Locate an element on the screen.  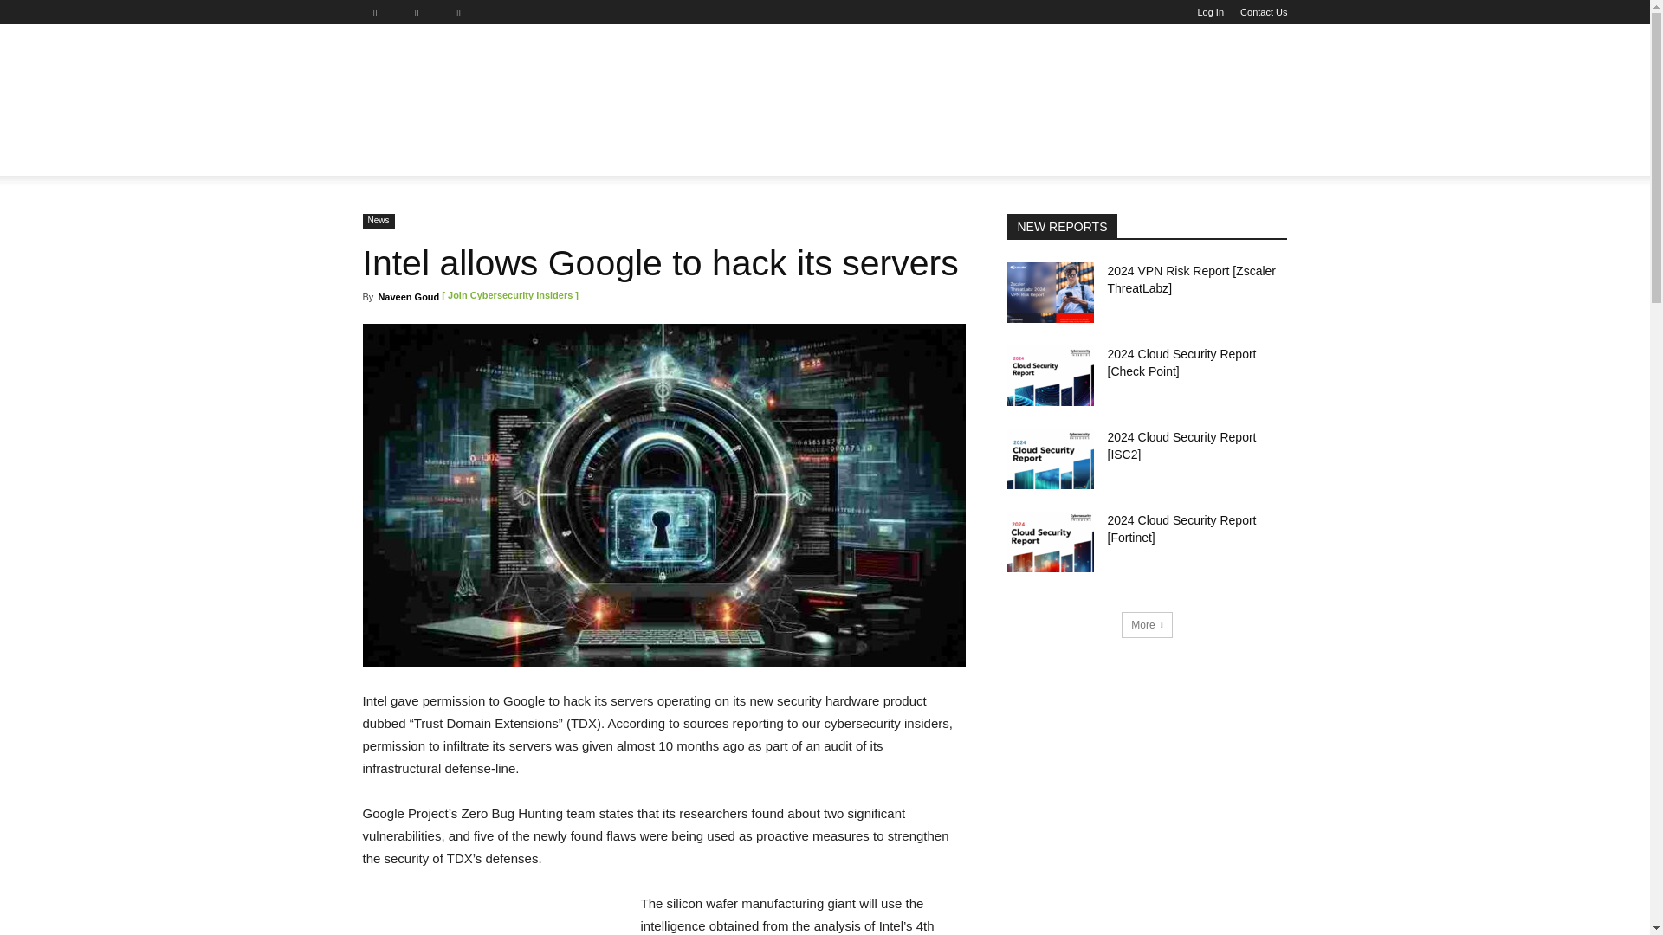
Log In is located at coordinates (1211, 12).